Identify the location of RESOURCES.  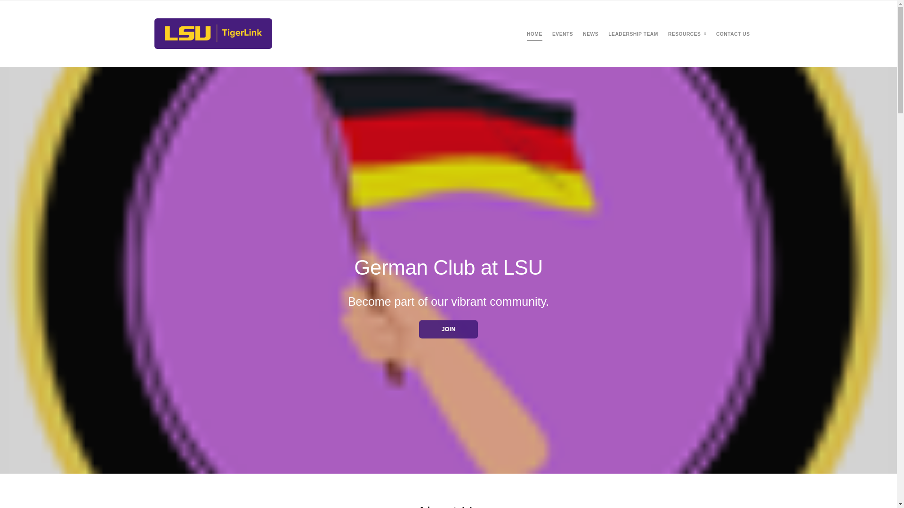
(685, 34).